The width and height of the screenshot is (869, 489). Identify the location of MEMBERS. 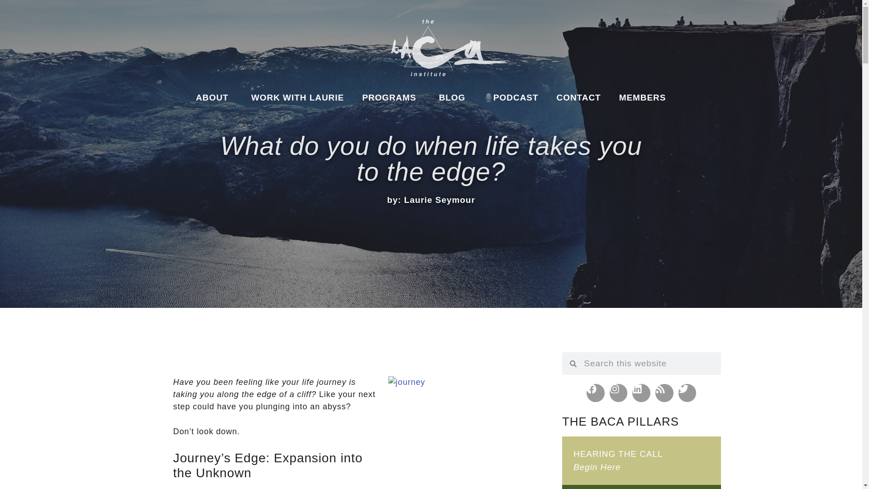
(642, 98).